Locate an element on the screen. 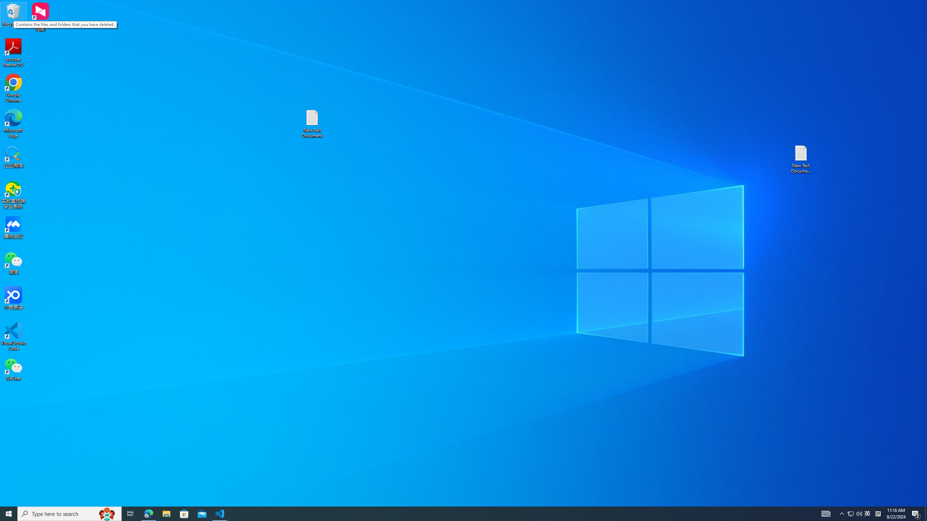 The image size is (927, 521). Start is located at coordinates (9, 514).